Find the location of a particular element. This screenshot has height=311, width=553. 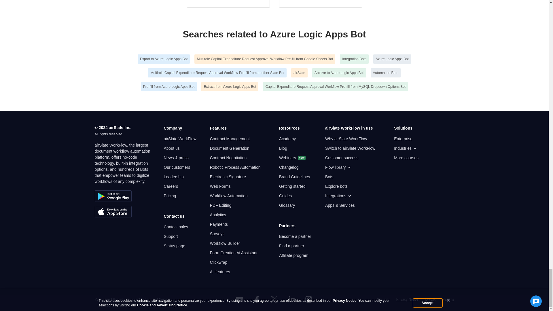

Twitter is located at coordinates (274, 299).